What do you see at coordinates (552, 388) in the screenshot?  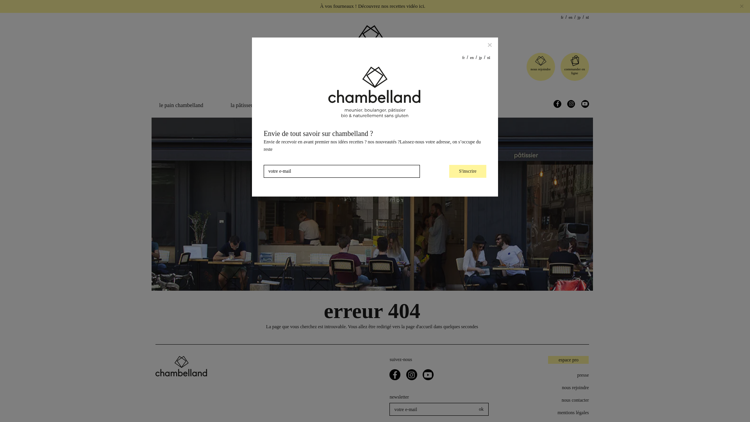 I see `nous rejoindre` at bounding box center [552, 388].